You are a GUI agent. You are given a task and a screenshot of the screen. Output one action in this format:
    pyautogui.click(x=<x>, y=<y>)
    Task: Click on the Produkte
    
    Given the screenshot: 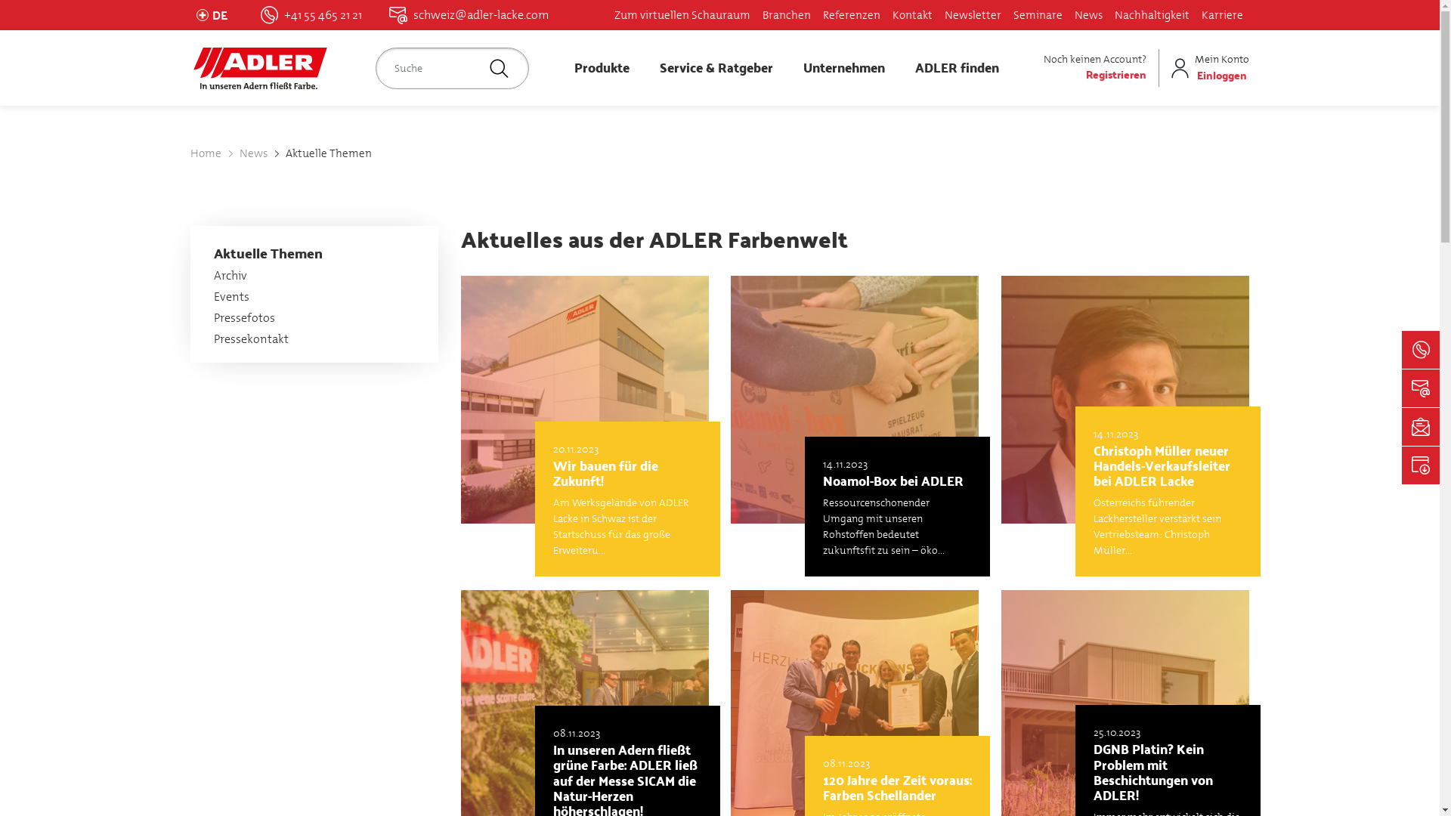 What is the action you would take?
    pyautogui.click(x=602, y=68)
    